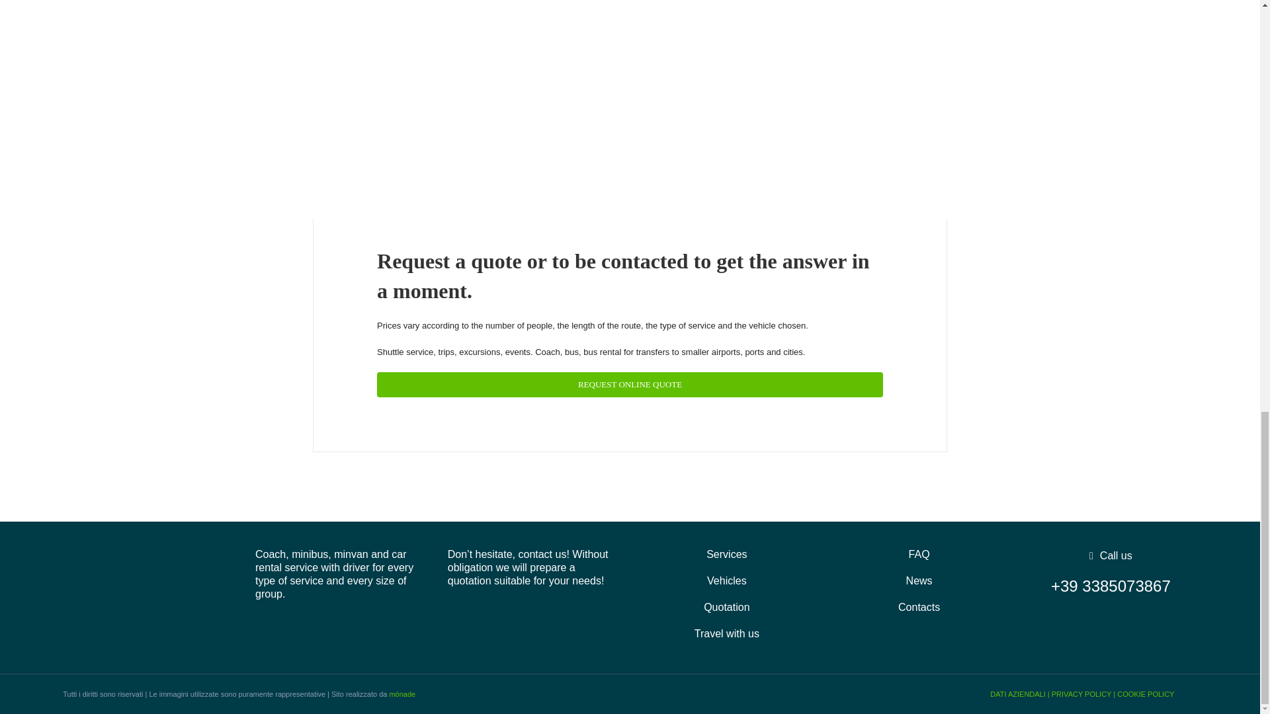  I want to click on Contacts, so click(919, 607).